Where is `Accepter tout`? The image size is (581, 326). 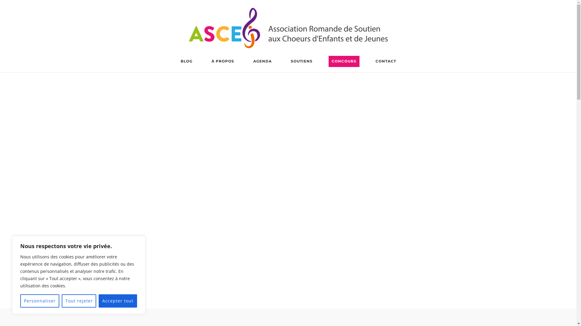
Accepter tout is located at coordinates (118, 301).